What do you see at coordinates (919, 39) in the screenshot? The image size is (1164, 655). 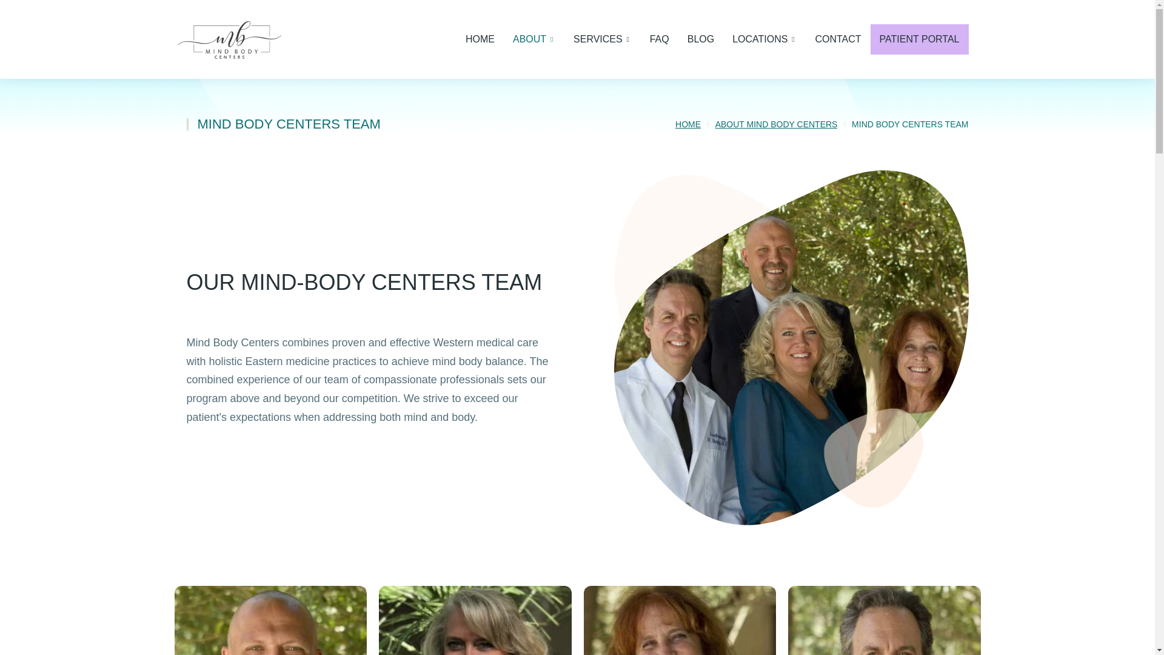 I see `PATIENT PORTAL` at bounding box center [919, 39].